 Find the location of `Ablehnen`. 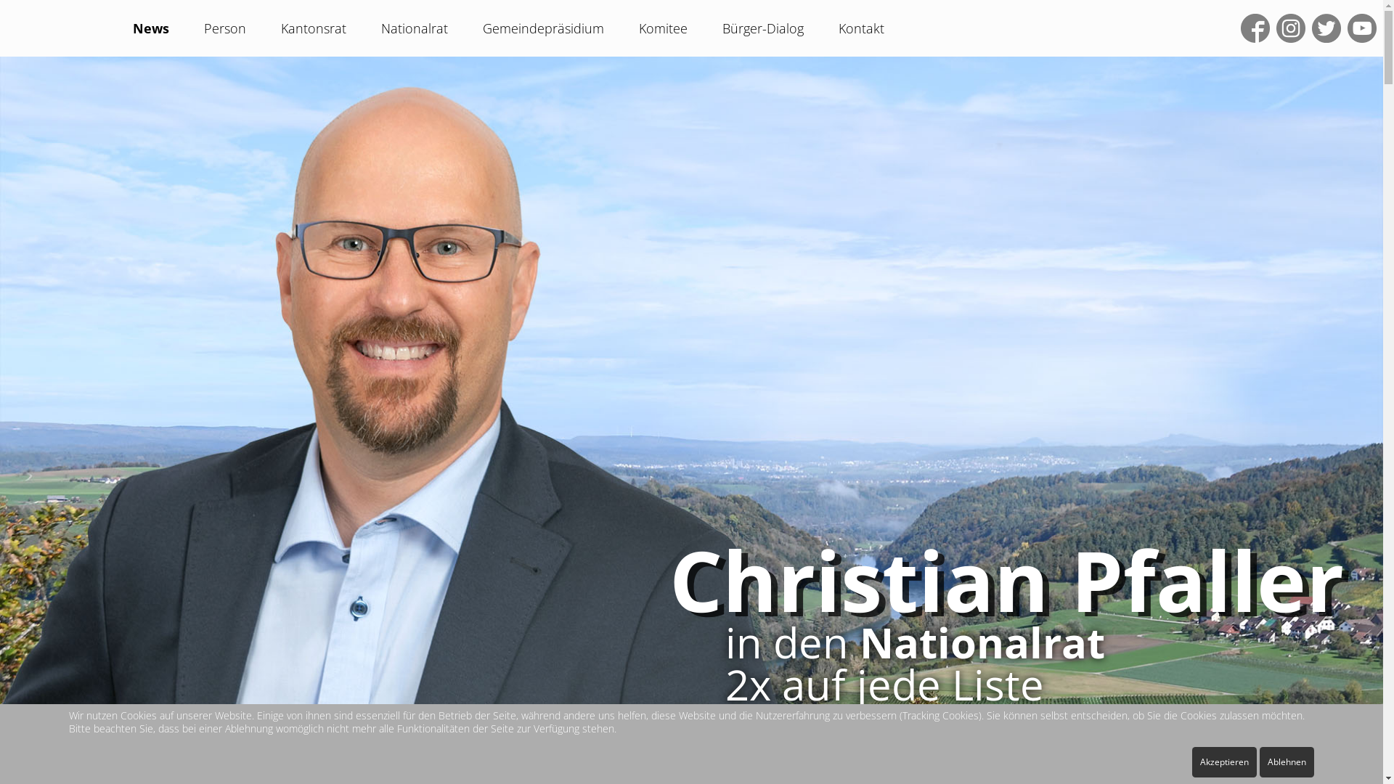

Ablehnen is located at coordinates (1287, 762).